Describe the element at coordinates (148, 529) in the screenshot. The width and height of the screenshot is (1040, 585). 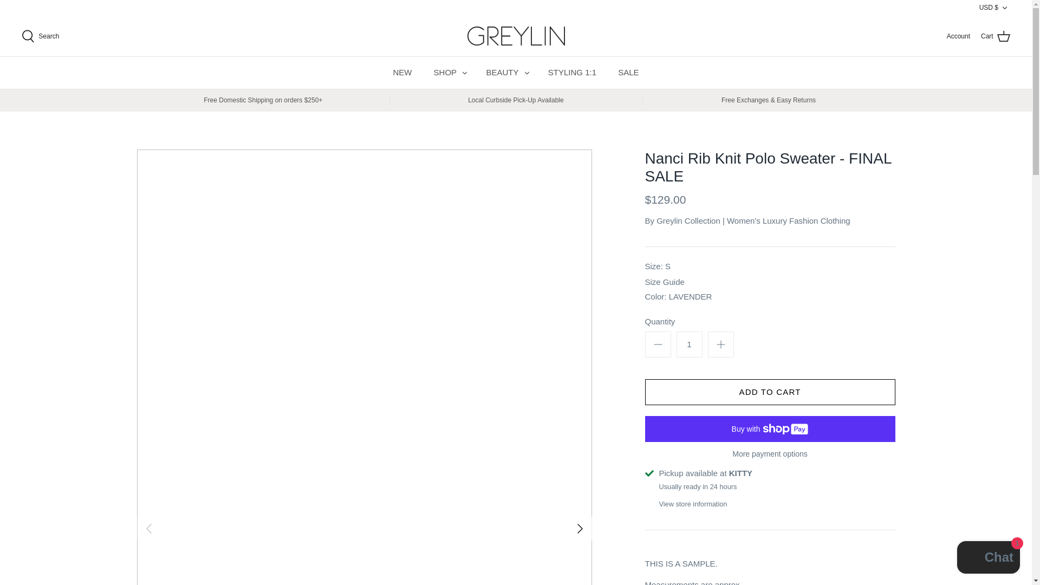
I see `LEFT` at that location.